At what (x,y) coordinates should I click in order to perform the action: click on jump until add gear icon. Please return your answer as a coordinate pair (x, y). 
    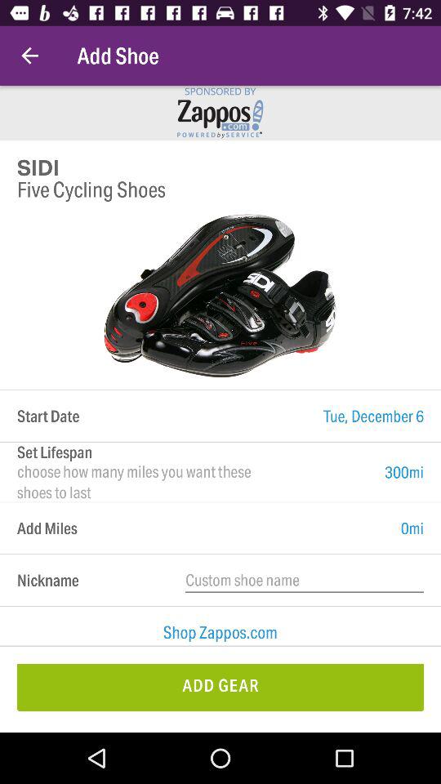
    Looking at the image, I should click on (220, 688).